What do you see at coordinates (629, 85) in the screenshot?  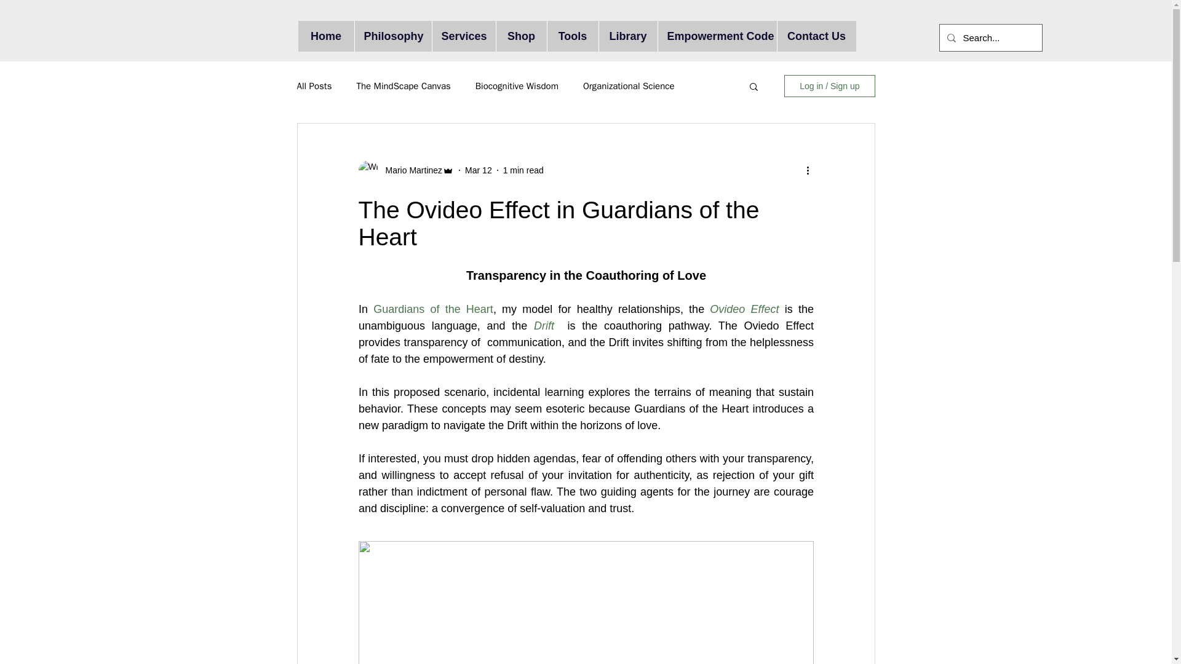 I see `Organizational Science` at bounding box center [629, 85].